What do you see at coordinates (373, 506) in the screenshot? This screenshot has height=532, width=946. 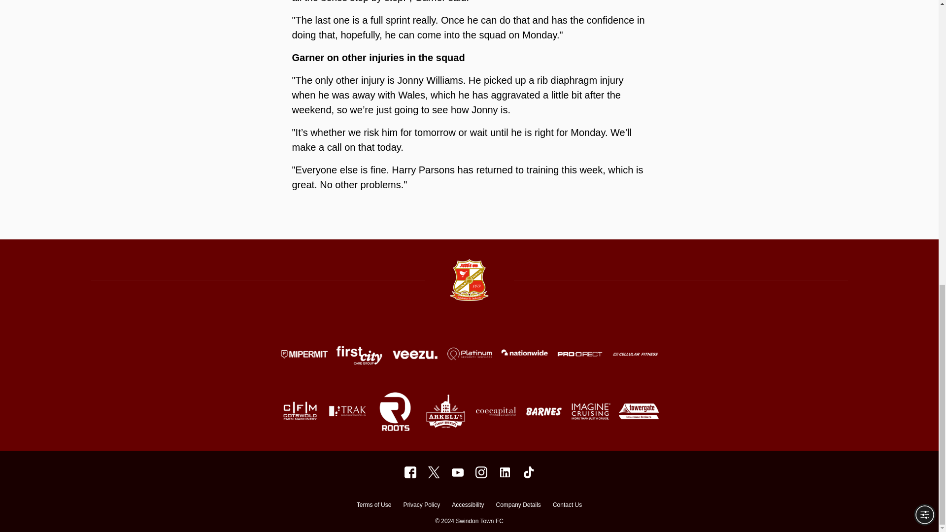 I see `Terms of Use` at bounding box center [373, 506].